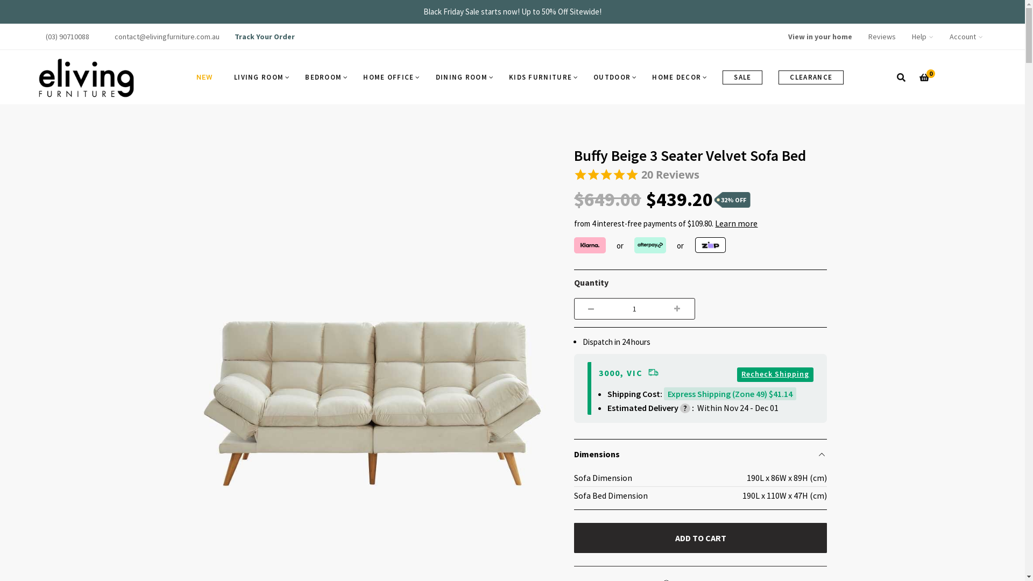 The height and width of the screenshot is (581, 1033). I want to click on SALE, so click(742, 77).